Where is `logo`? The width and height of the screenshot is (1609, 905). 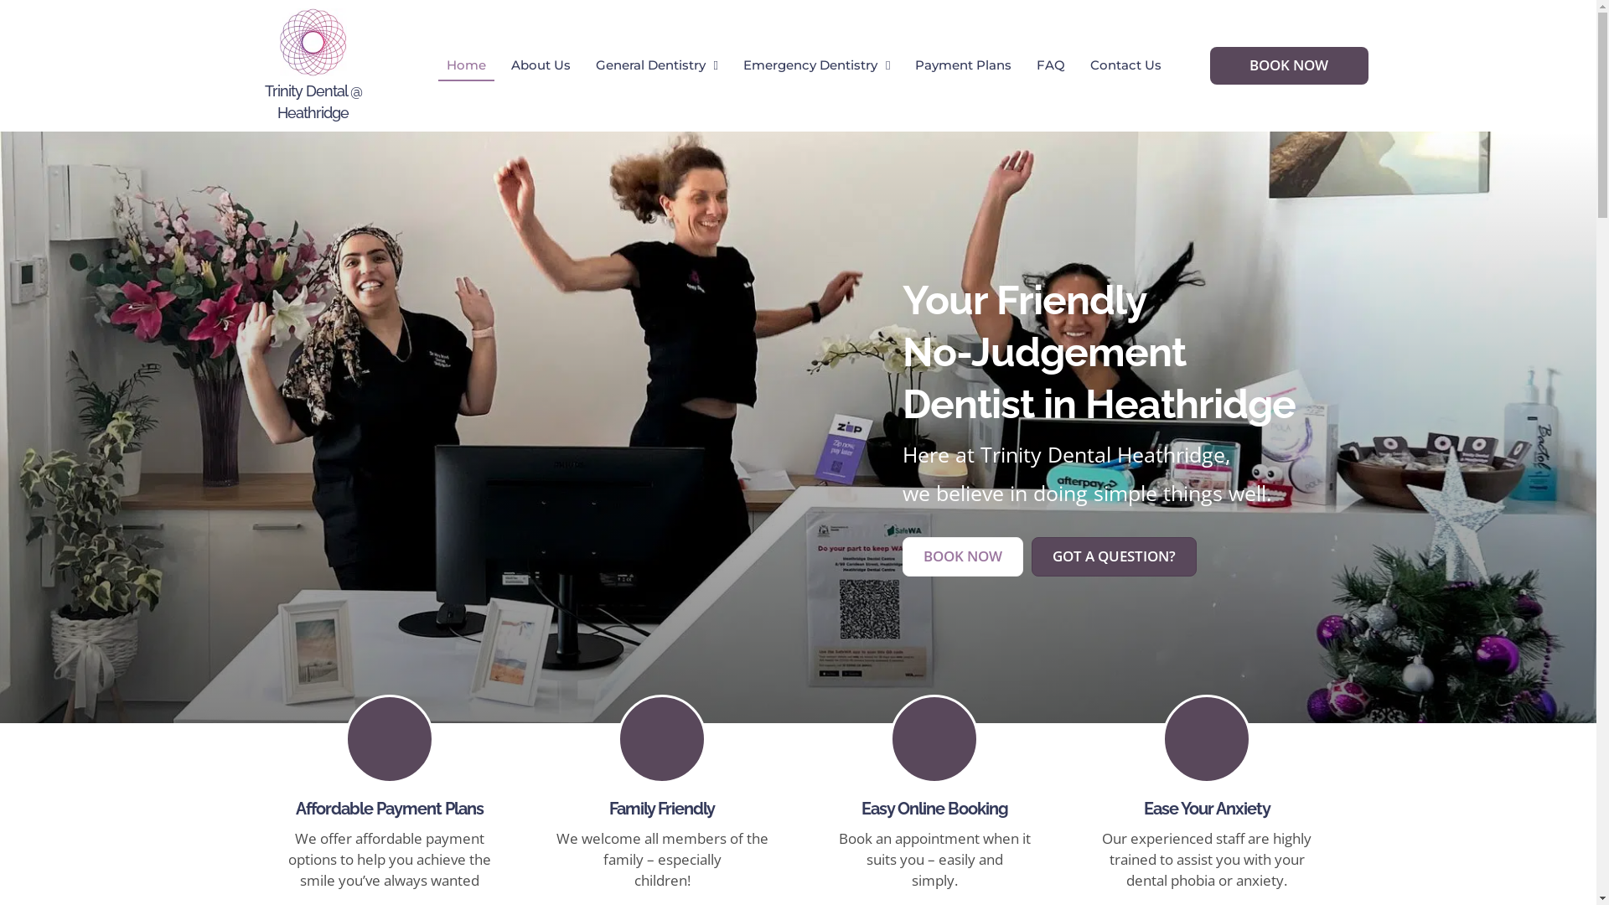
logo is located at coordinates (313, 42).